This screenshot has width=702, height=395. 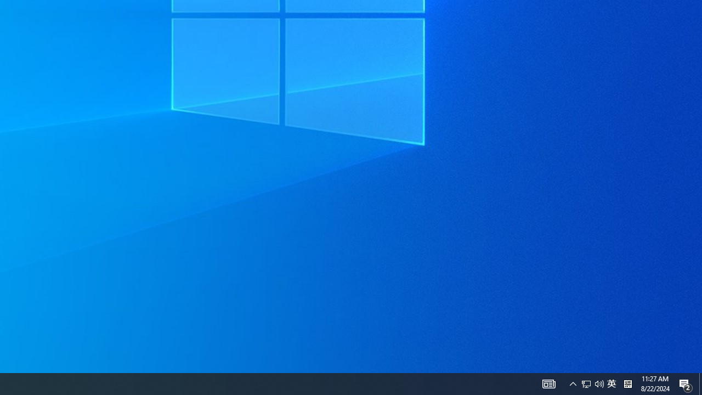 I want to click on Q2790: 100%, so click(x=599, y=384).